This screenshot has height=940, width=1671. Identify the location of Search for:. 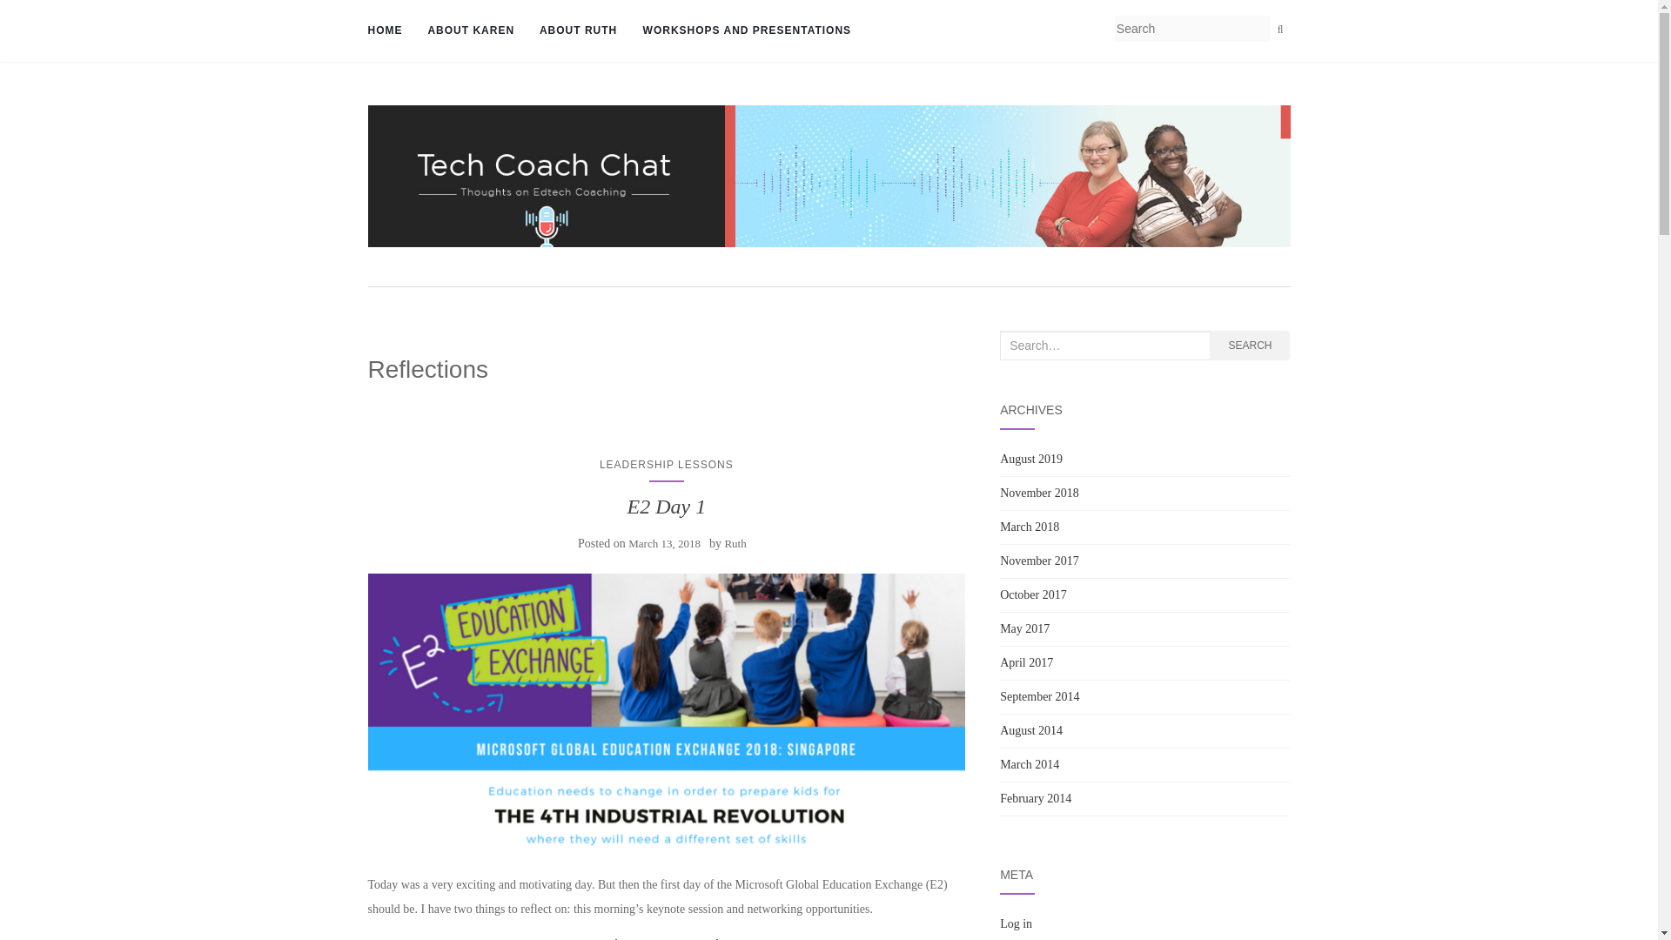
(1104, 345).